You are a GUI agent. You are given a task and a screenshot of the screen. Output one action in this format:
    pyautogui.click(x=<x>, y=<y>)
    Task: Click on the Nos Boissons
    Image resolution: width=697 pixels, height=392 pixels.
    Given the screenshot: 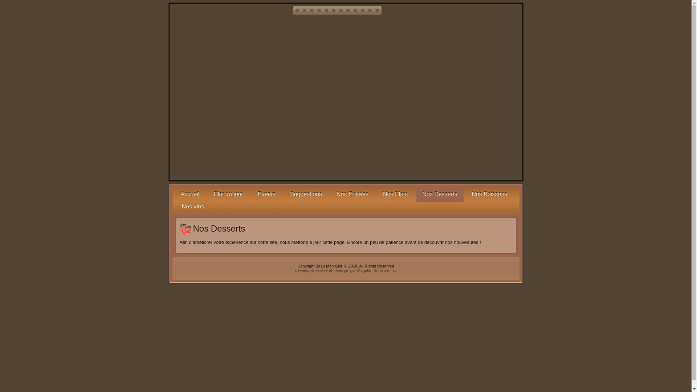 What is the action you would take?
    pyautogui.click(x=490, y=194)
    